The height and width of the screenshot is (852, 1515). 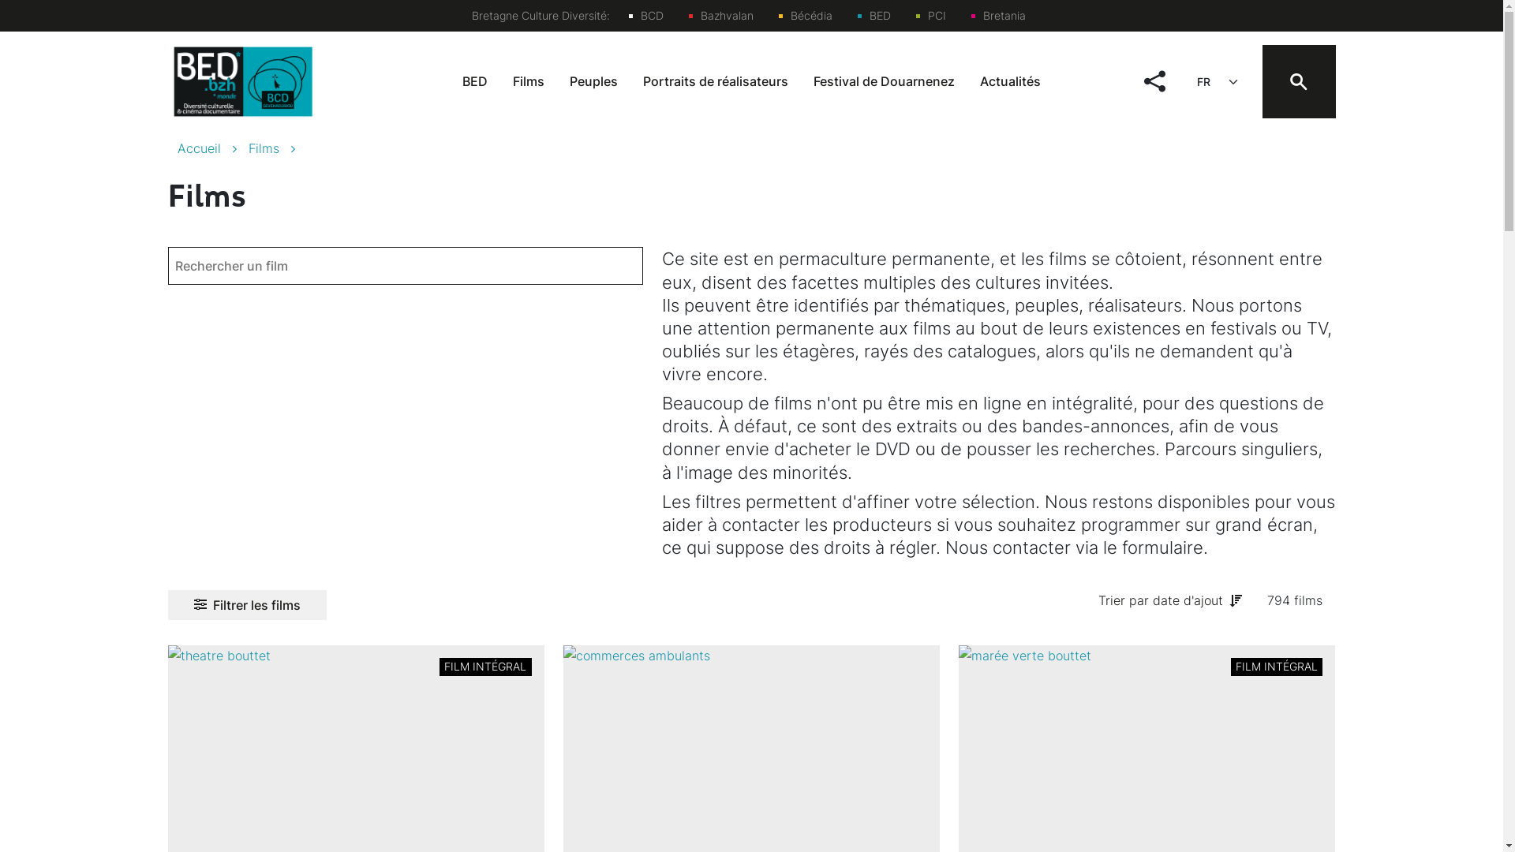 I want to click on Bazhvalan, so click(x=720, y=16).